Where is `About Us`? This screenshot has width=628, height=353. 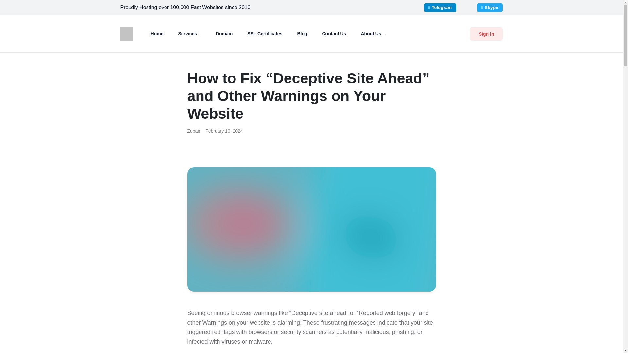
About Us is located at coordinates (373, 33).